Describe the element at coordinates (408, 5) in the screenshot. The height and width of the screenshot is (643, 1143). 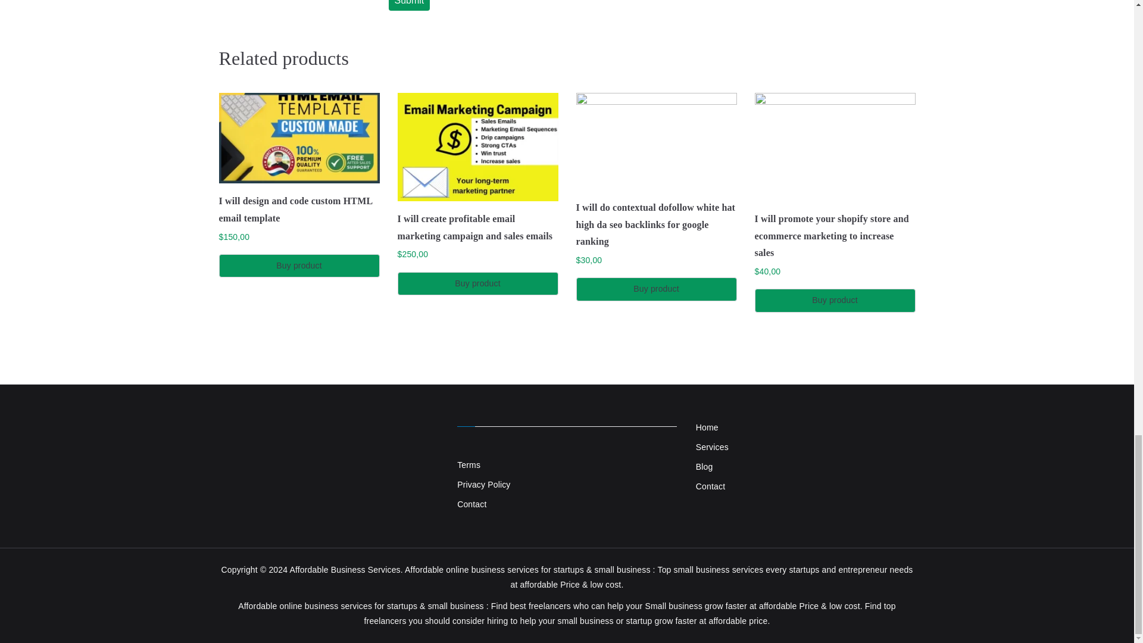
I see `Submit` at that location.